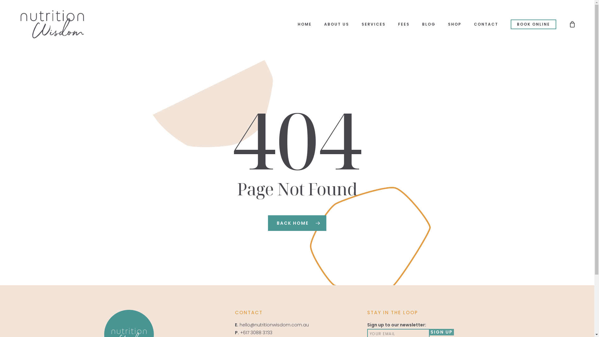  What do you see at coordinates (404, 24) in the screenshot?
I see `FEES` at bounding box center [404, 24].